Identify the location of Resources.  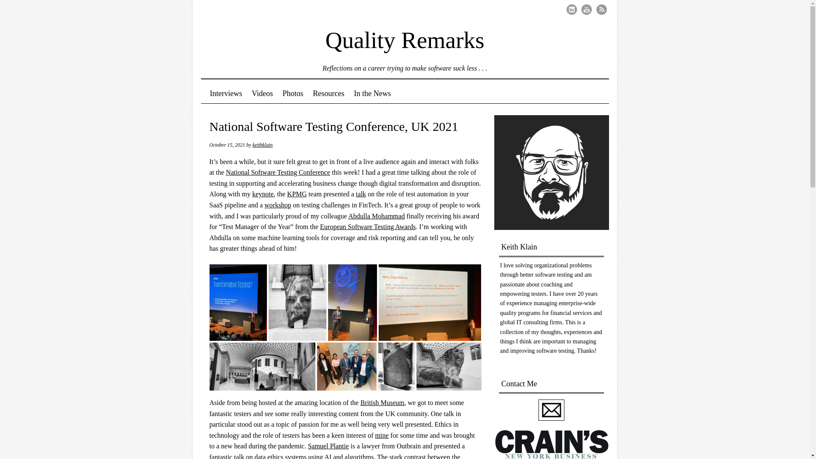
(329, 93).